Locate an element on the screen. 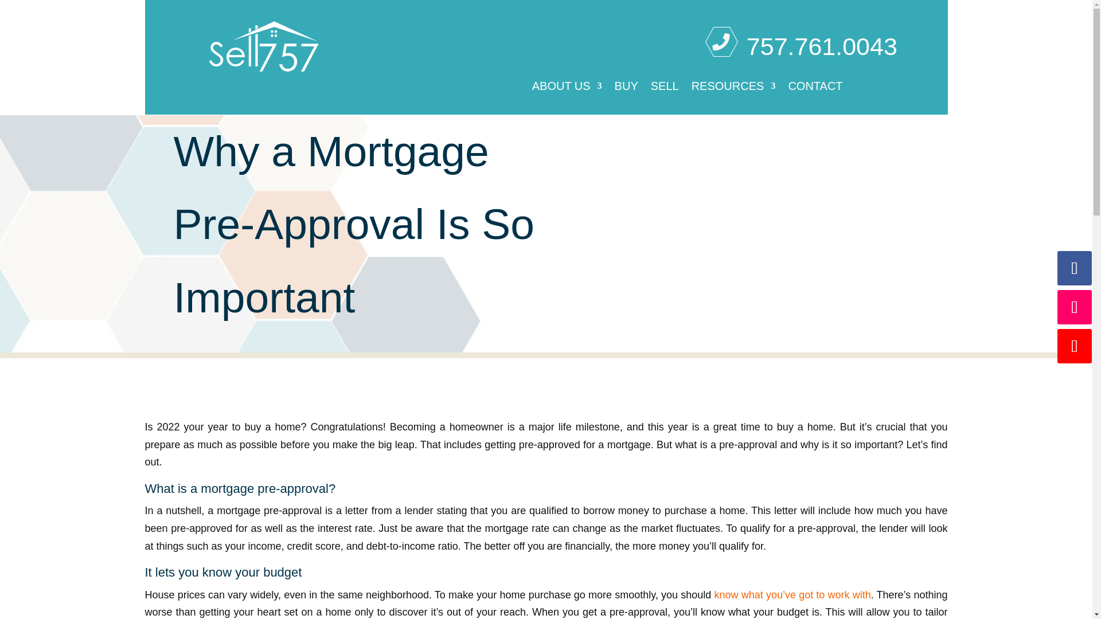  Follow on Instagram is located at coordinates (1075, 307).